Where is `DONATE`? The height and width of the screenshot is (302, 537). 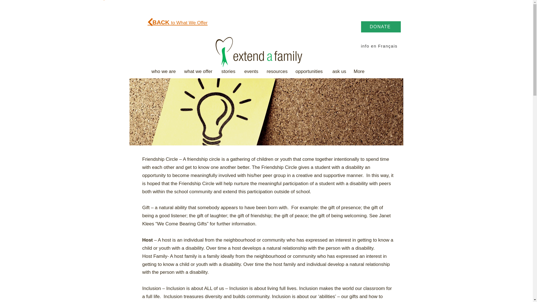 DONATE is located at coordinates (381, 27).